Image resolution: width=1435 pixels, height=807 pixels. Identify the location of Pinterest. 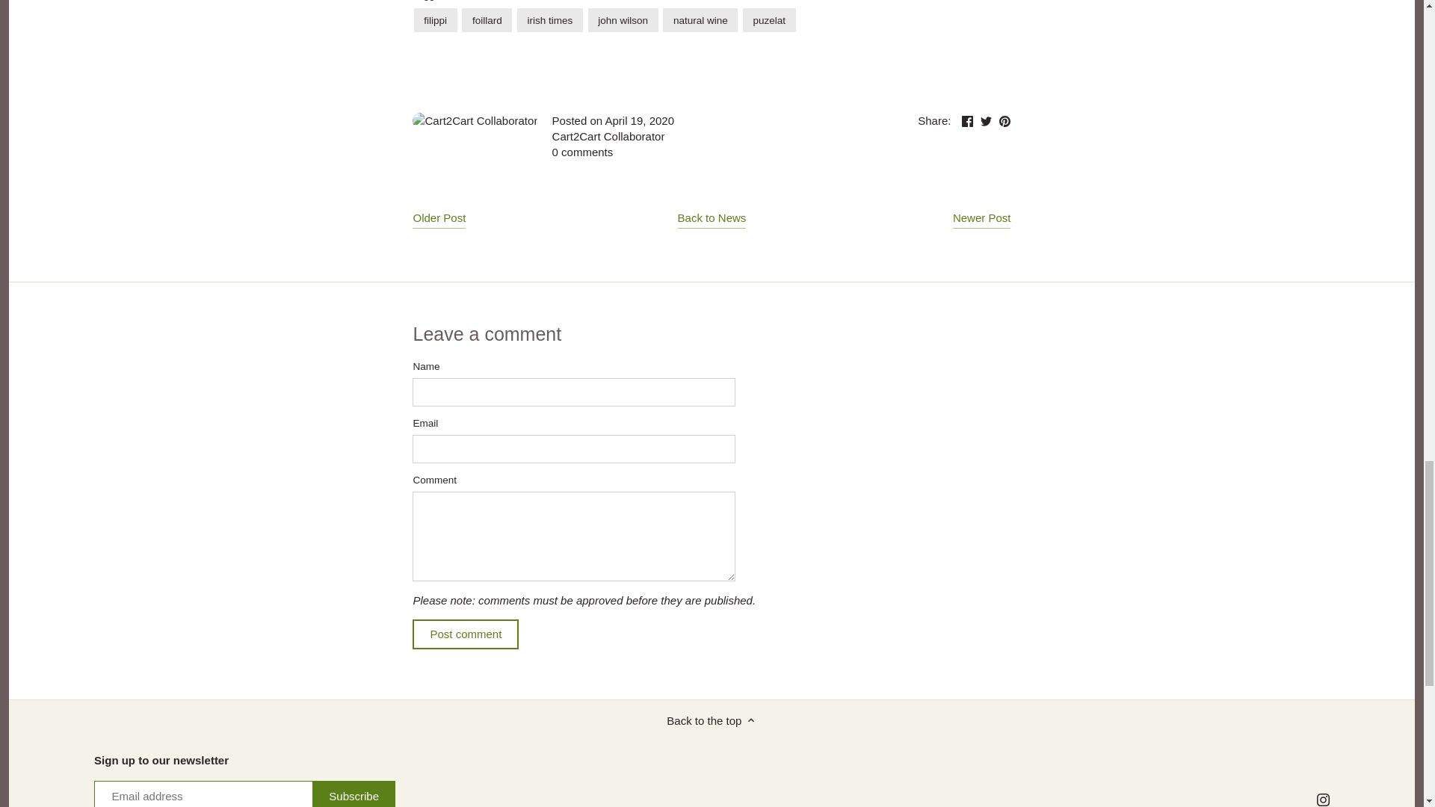
(1004, 121).